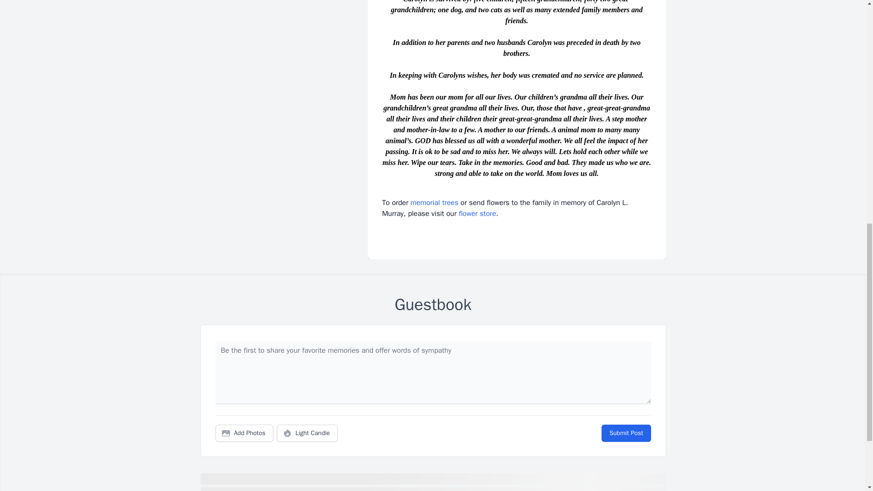 This screenshot has height=491, width=873. I want to click on memorial trees, so click(434, 203).